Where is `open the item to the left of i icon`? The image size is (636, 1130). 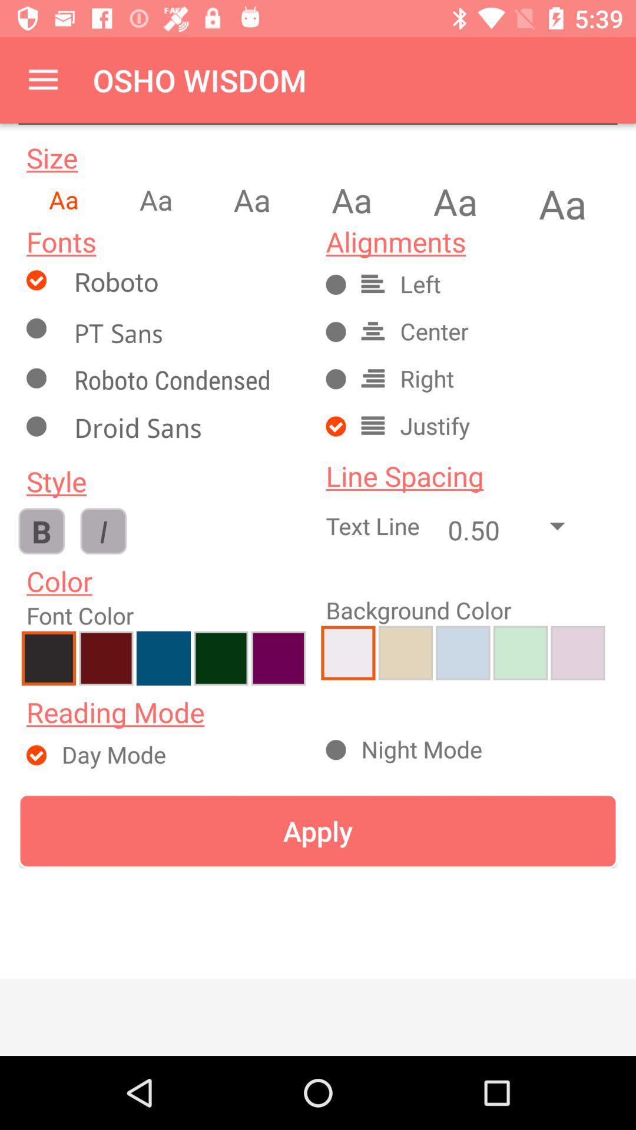 open the item to the left of i icon is located at coordinates (41, 531).